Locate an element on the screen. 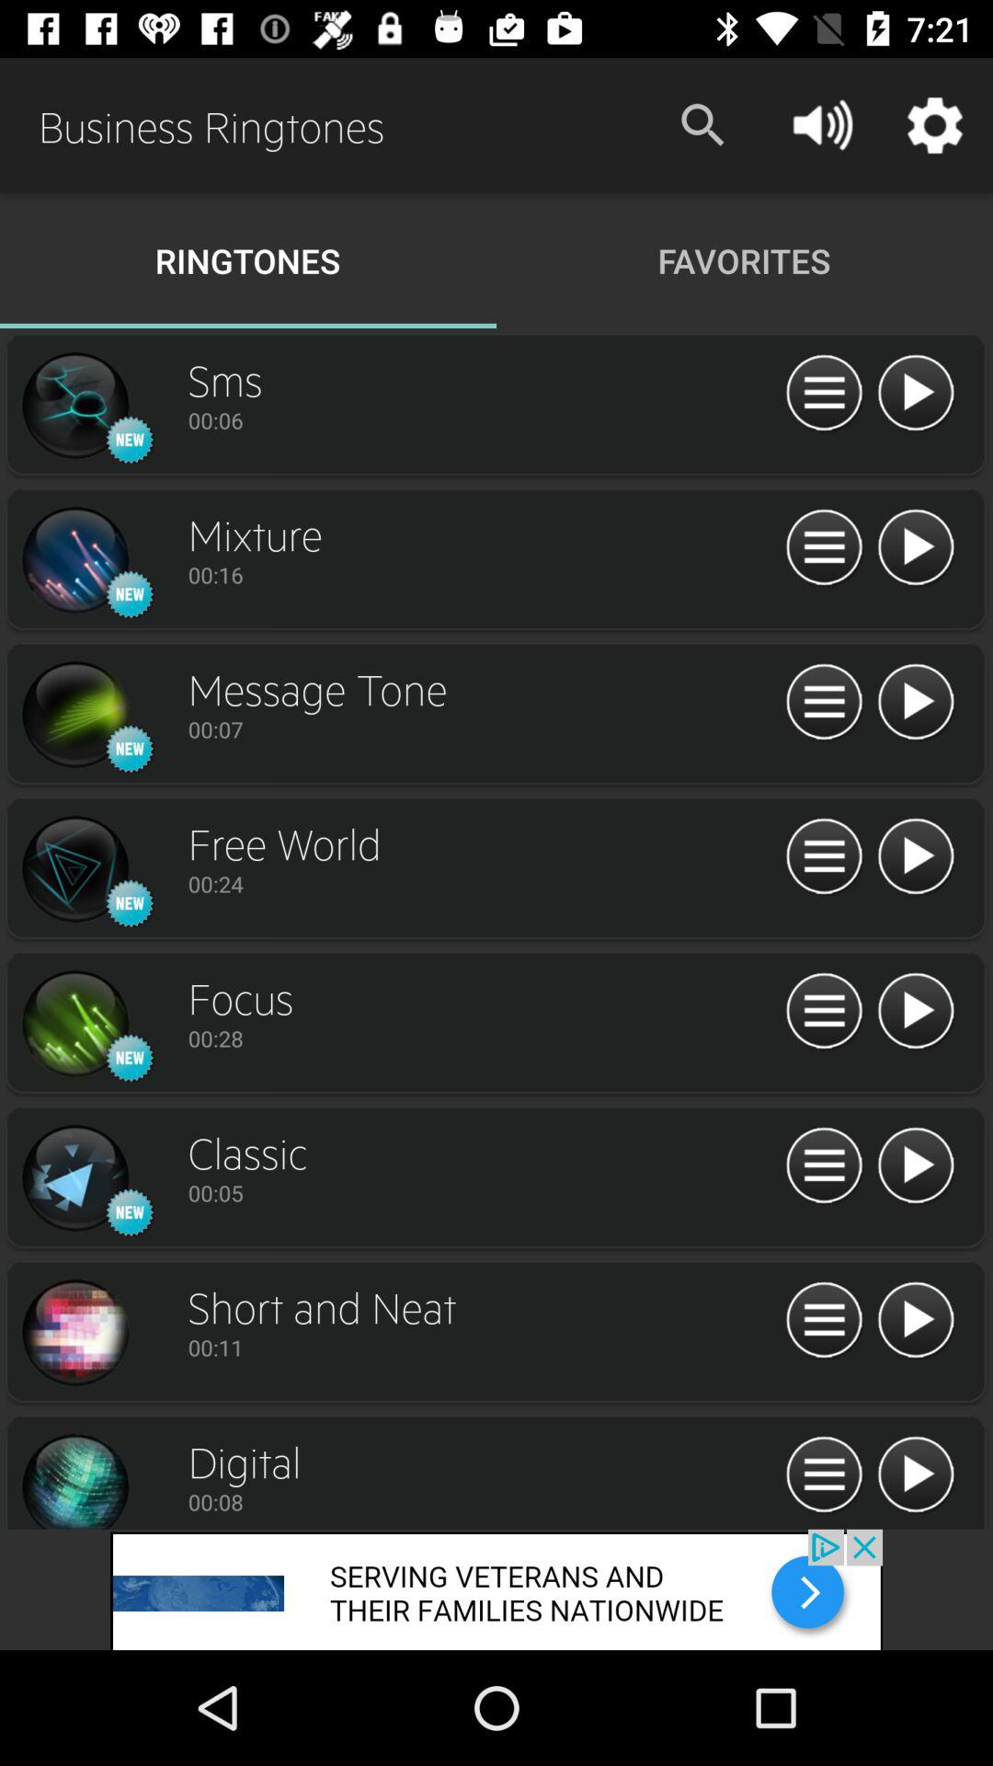  go to play option is located at coordinates (916, 1012).